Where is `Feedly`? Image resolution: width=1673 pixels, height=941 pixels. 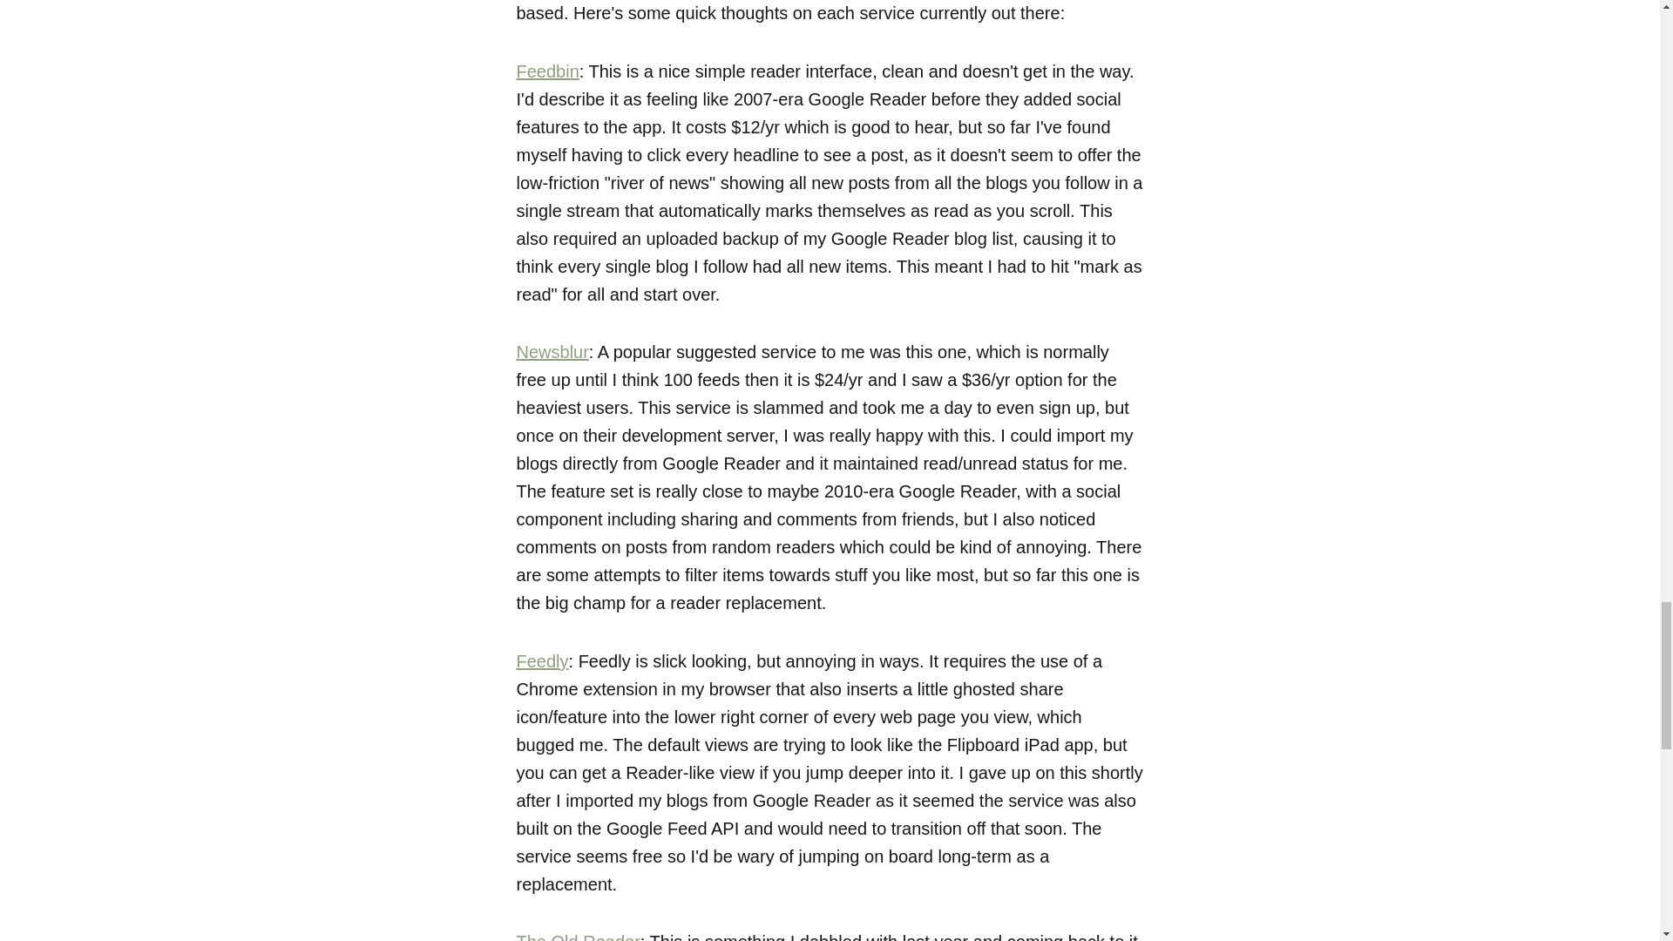 Feedly is located at coordinates (542, 661).